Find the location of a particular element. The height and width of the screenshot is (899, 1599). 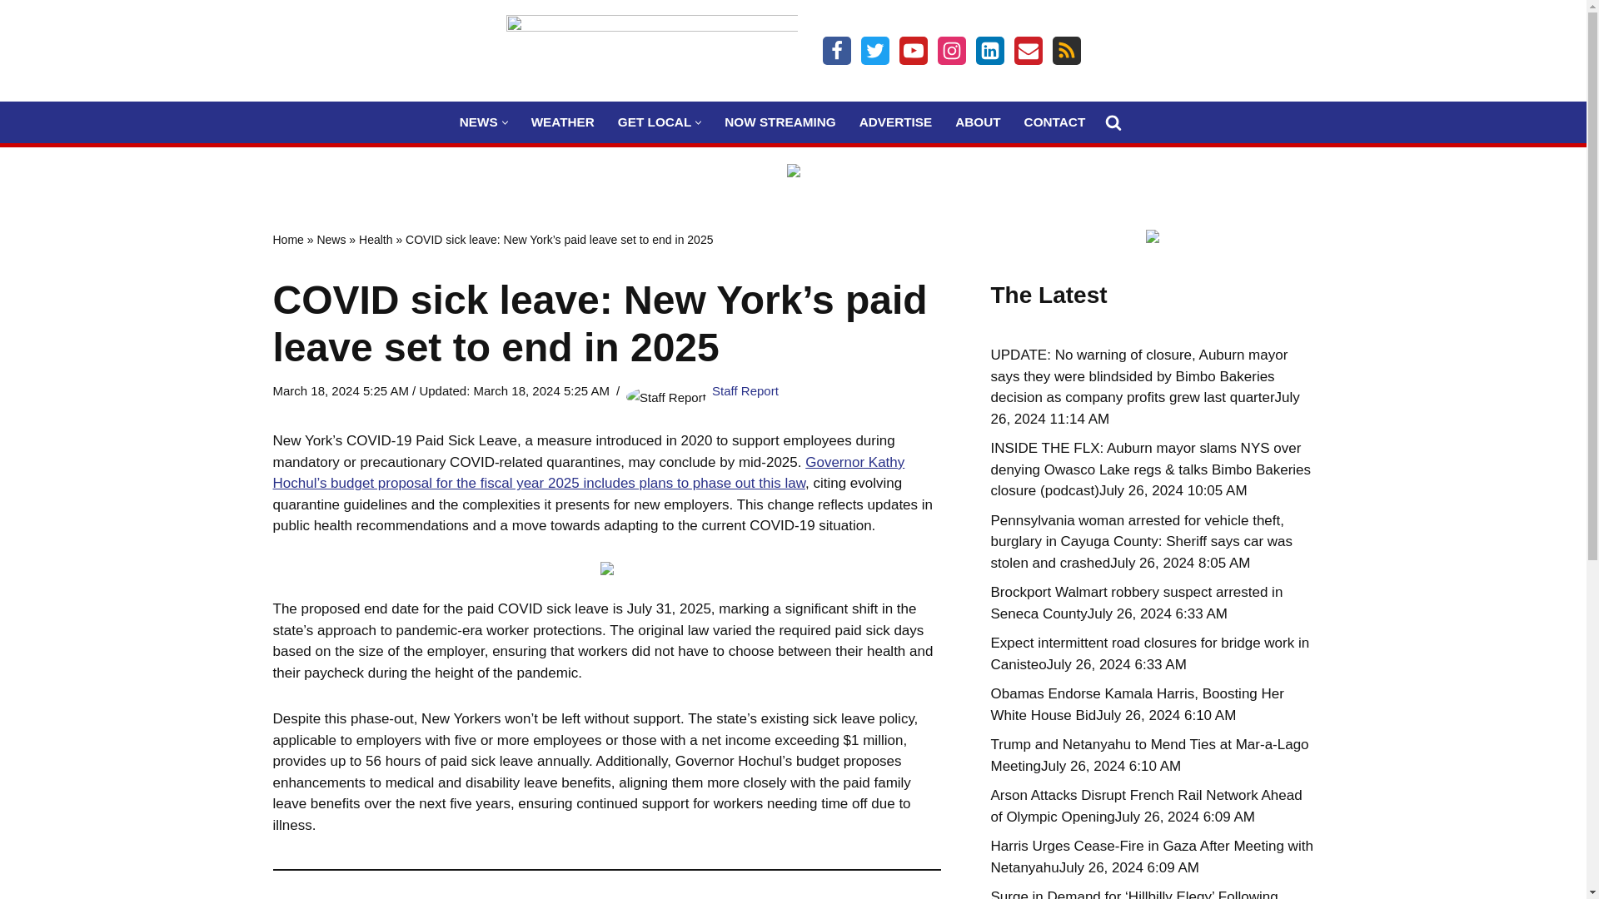

Posts by Staff Report is located at coordinates (745, 391).